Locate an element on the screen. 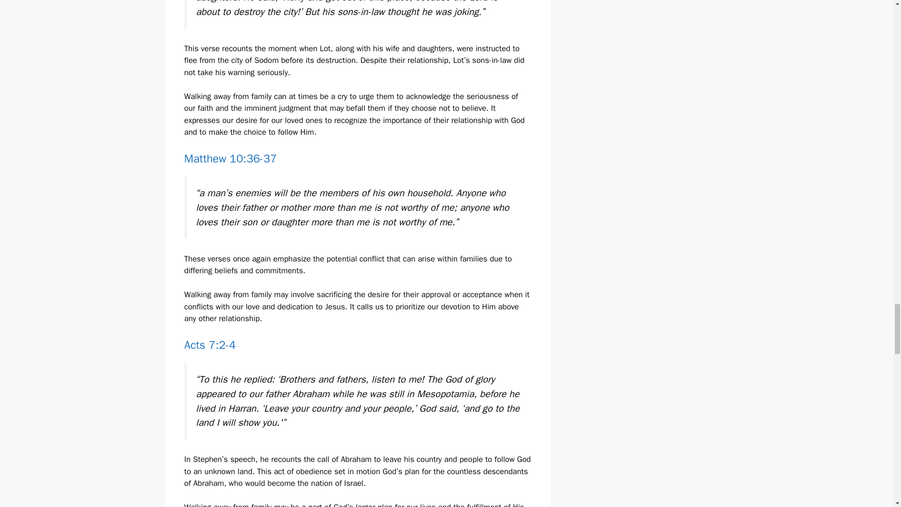 This screenshot has height=507, width=901. Acts 7:2-4 is located at coordinates (209, 345).